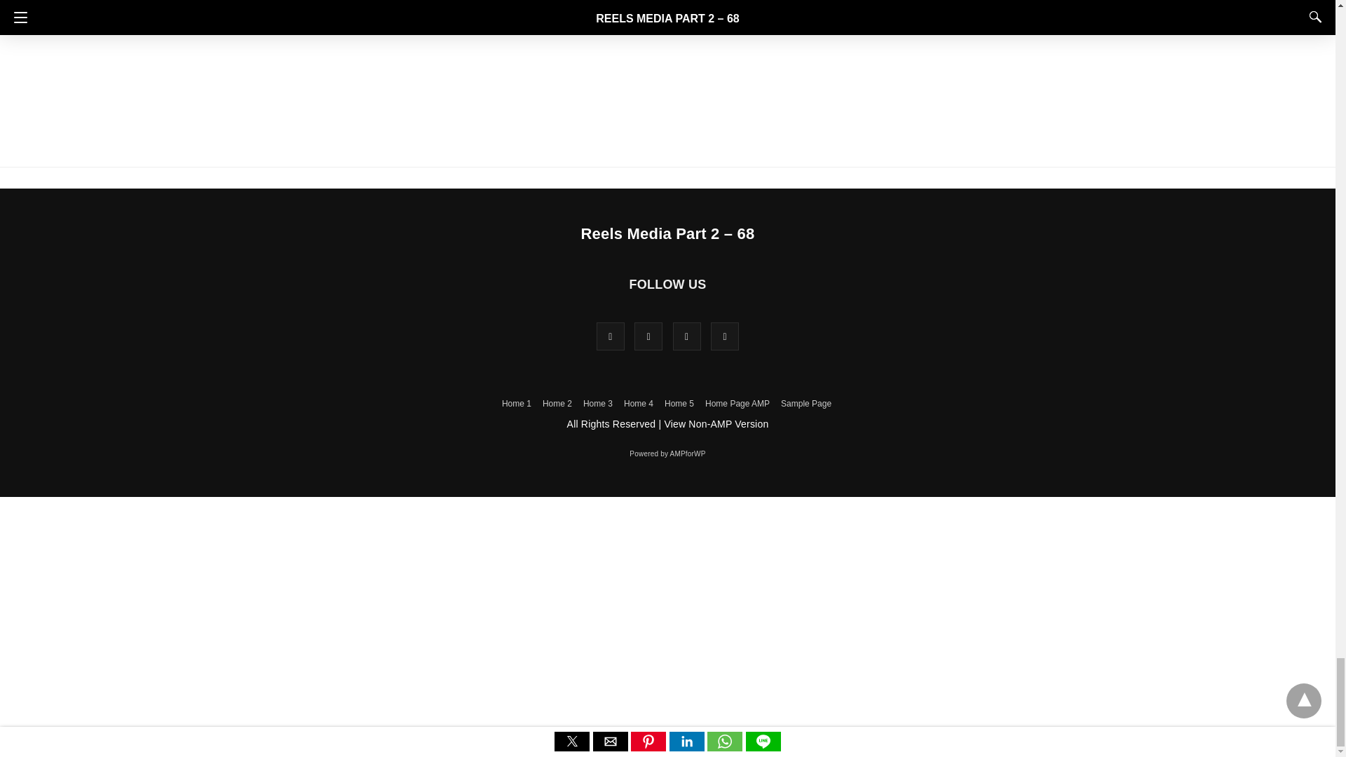  I want to click on Home 5, so click(679, 404).